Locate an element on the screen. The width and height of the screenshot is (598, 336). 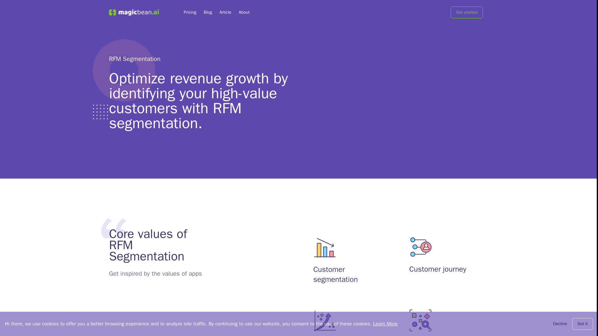
Pricing is located at coordinates (190, 12).